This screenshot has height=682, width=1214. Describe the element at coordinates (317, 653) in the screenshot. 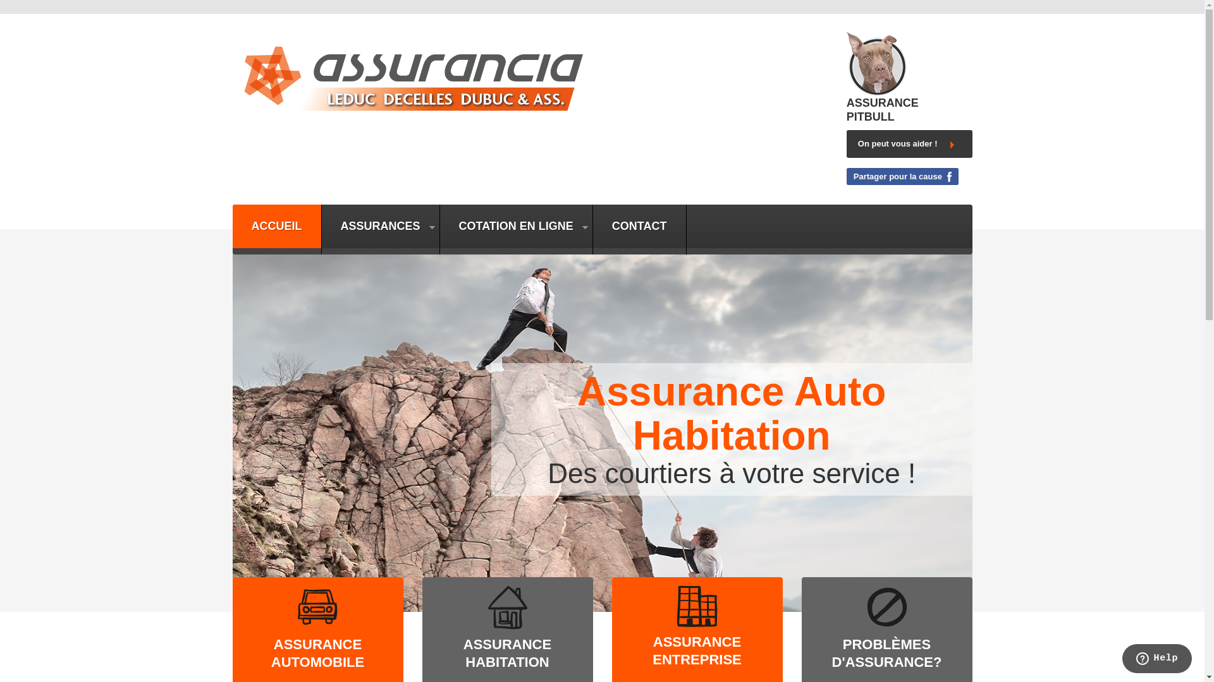

I see `ASSURANCE
AUTOMOBILE` at that location.